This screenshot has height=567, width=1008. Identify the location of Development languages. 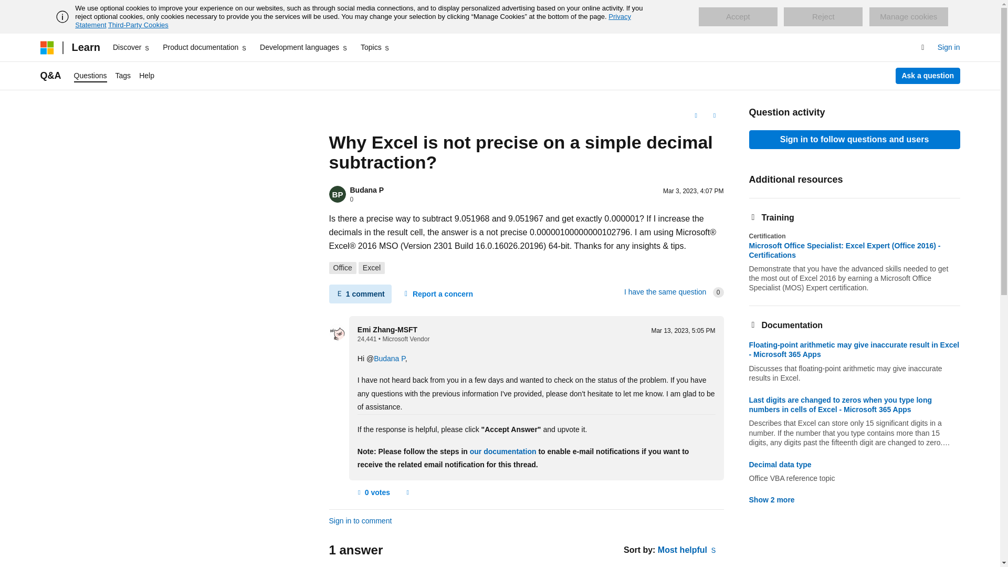
(303, 47).